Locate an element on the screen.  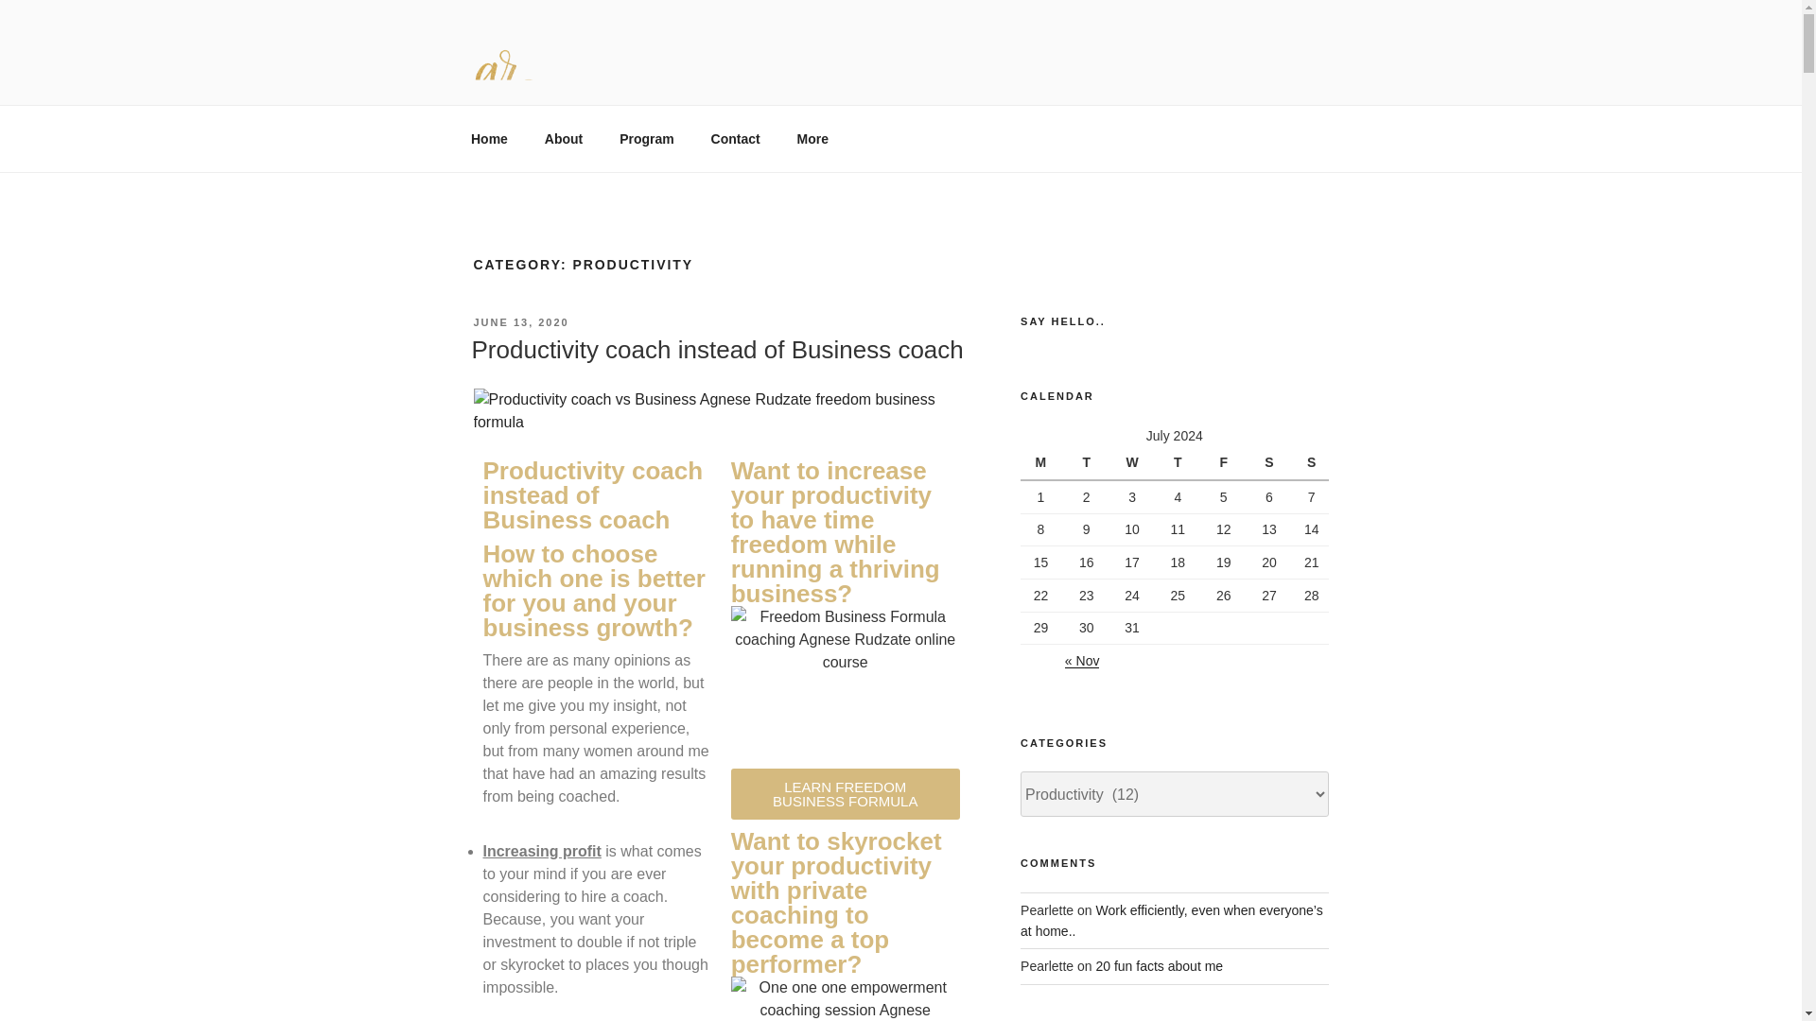
Home is located at coordinates (489, 138).